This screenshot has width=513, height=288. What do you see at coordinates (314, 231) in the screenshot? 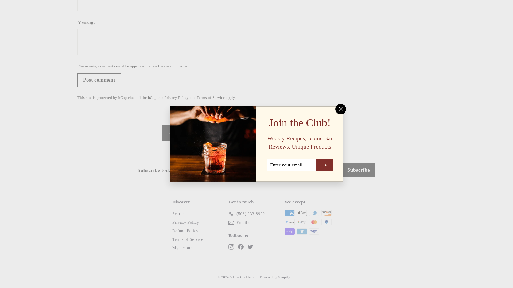
I see `Visa` at bounding box center [314, 231].